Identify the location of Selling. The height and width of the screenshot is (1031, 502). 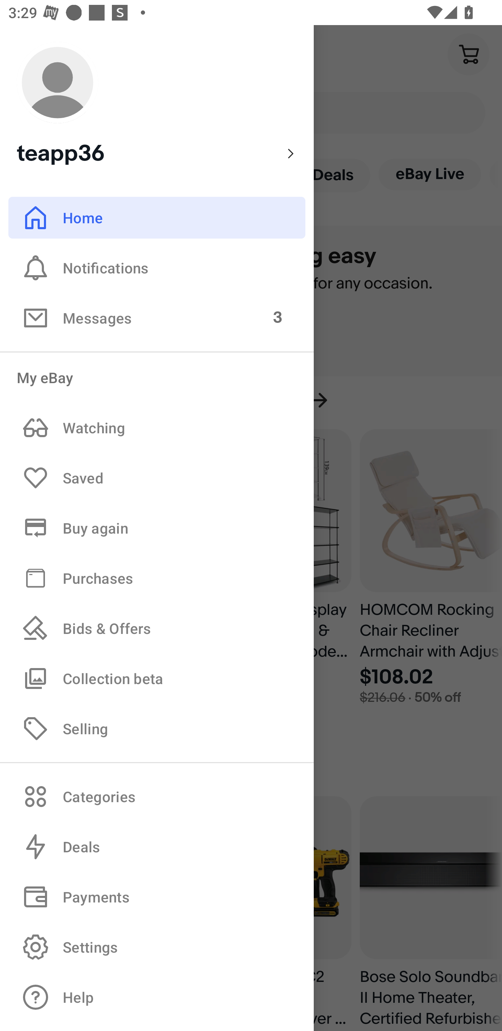
(157, 728).